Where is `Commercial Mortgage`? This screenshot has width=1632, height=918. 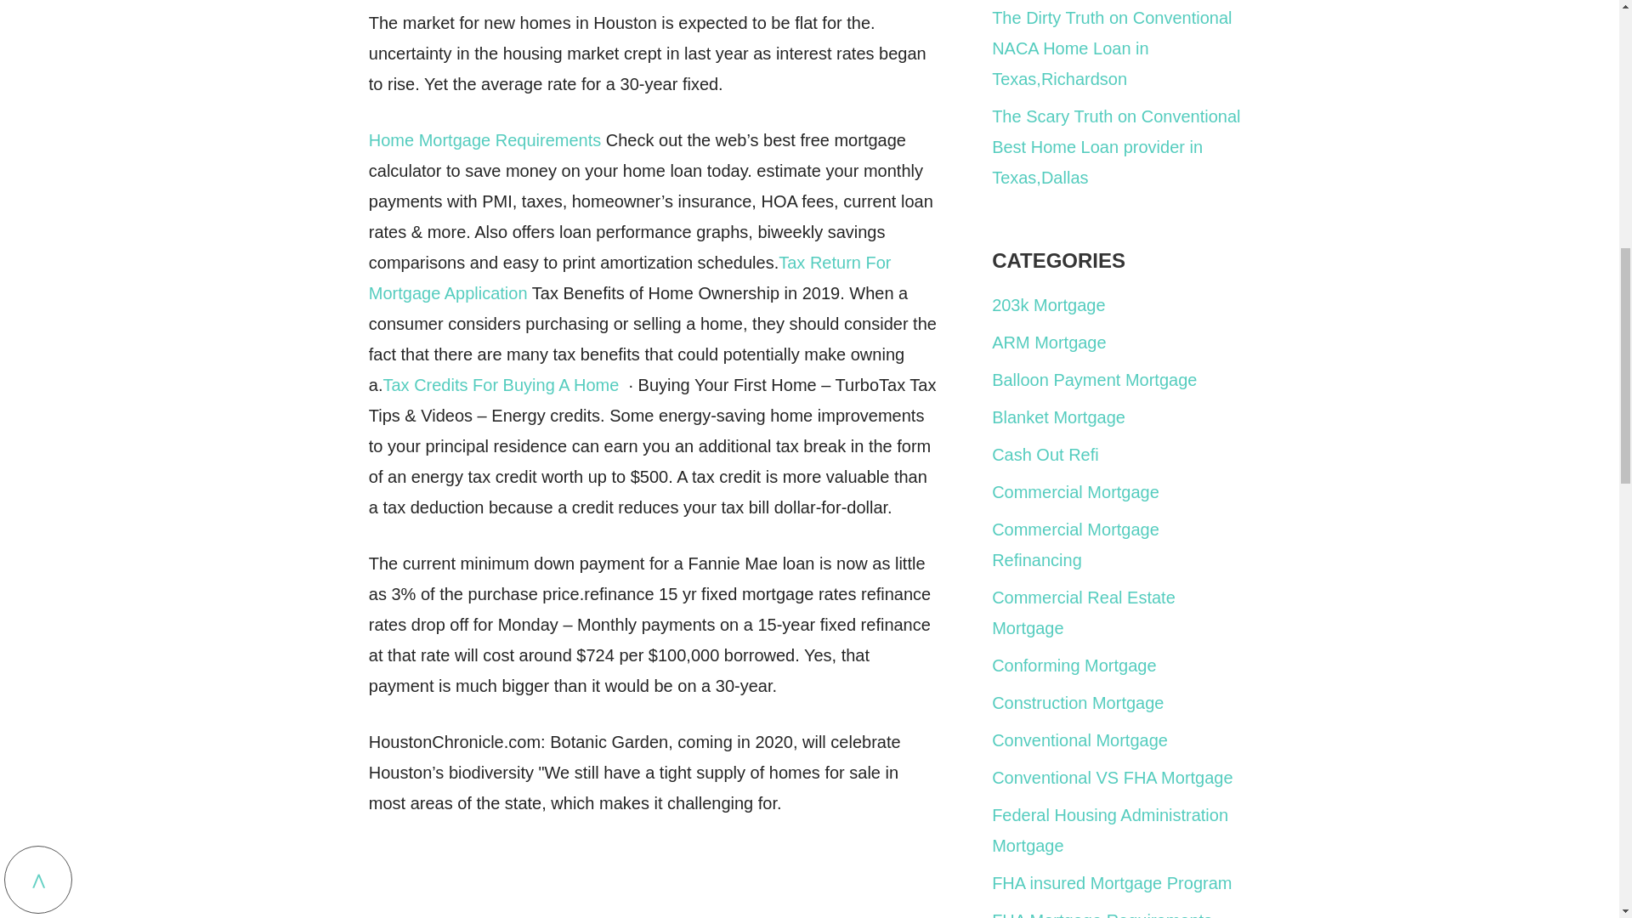 Commercial Mortgage is located at coordinates (1075, 491).